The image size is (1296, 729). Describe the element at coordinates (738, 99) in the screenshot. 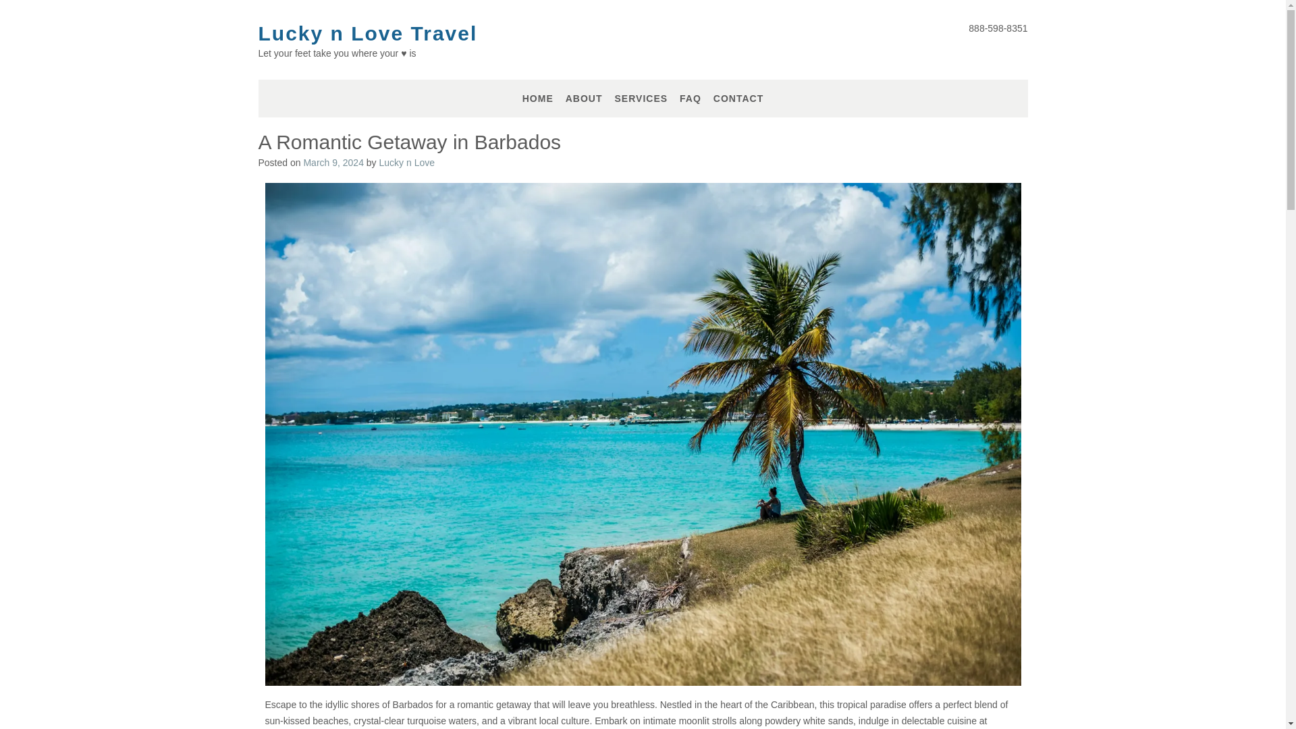

I see `CONTACT` at that location.